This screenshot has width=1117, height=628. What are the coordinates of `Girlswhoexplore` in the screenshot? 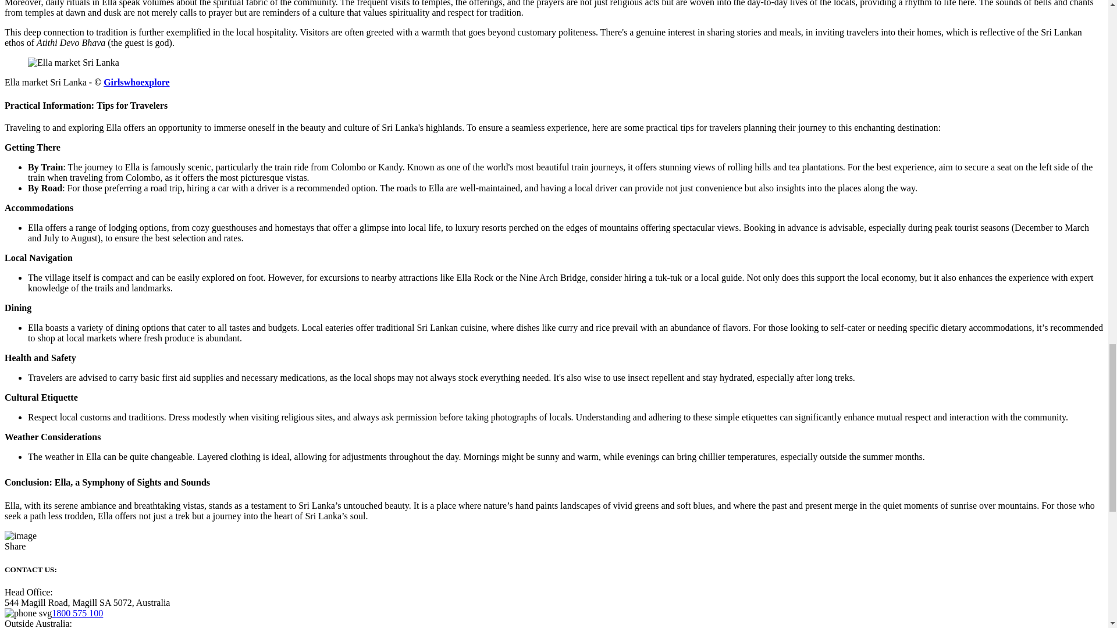 It's located at (136, 82).